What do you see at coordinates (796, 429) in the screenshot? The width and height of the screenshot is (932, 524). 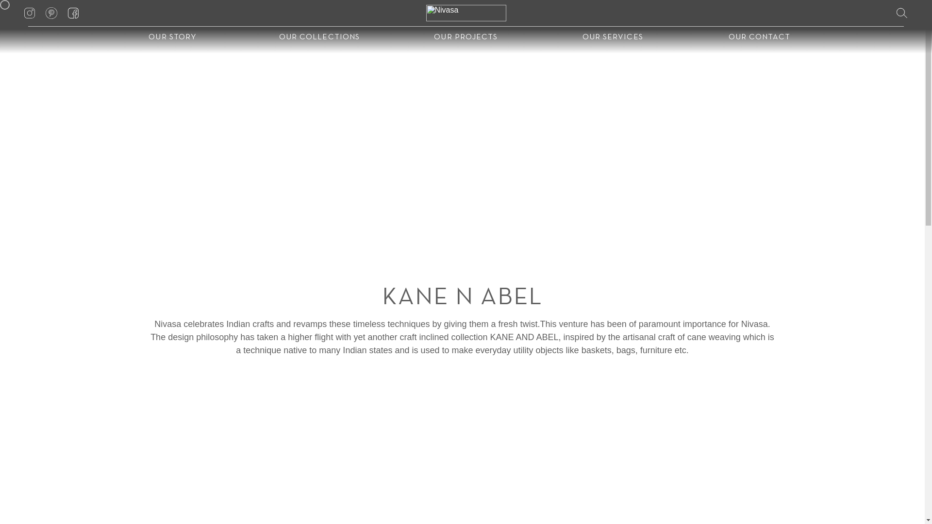 I see `OUR SERVICES` at bounding box center [796, 429].